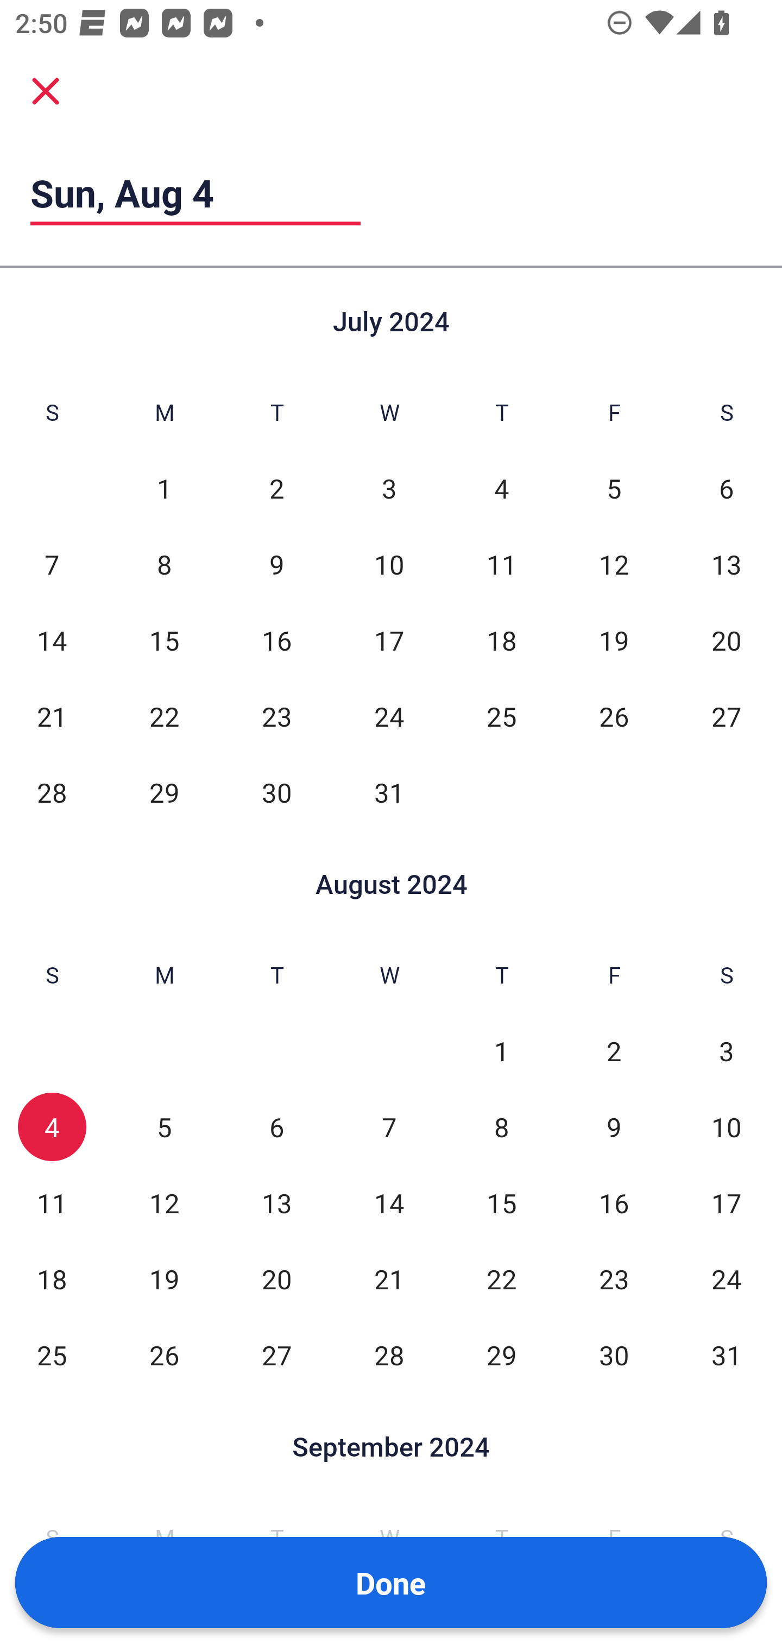  Describe the element at coordinates (727, 1050) in the screenshot. I see `3 Sat, Aug 3, Not Selected` at that location.